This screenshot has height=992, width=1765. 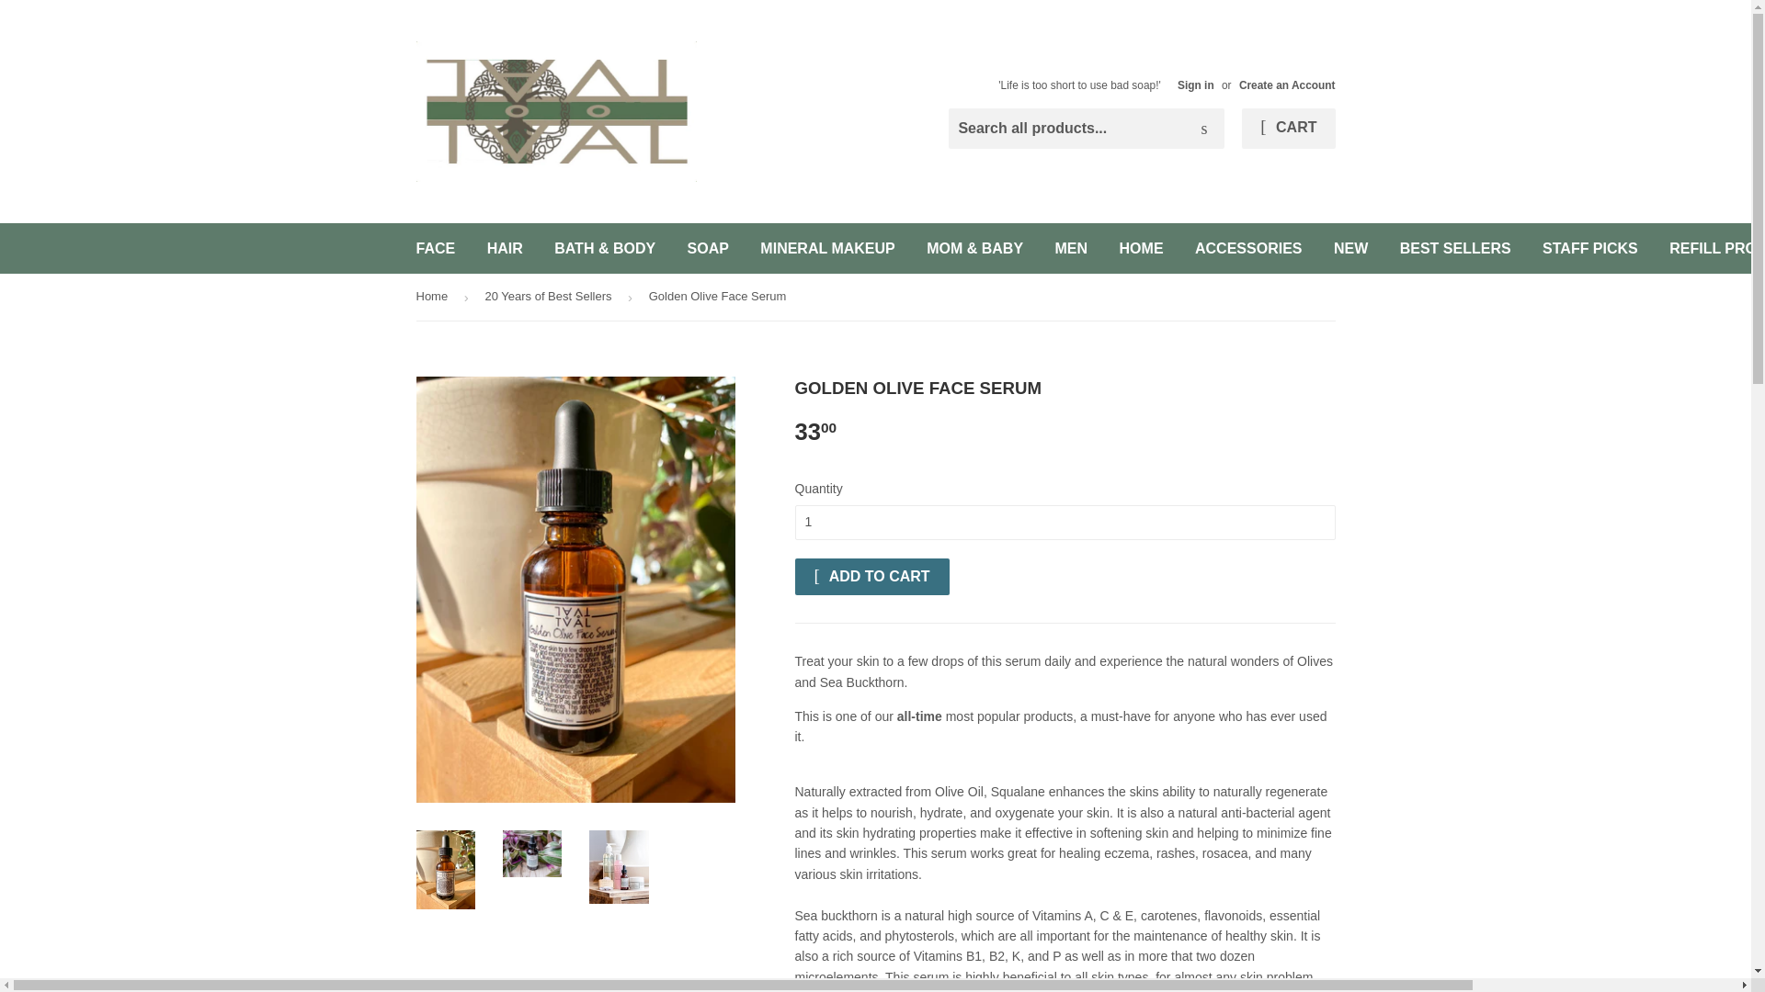 What do you see at coordinates (1287, 85) in the screenshot?
I see `Create an Account` at bounding box center [1287, 85].